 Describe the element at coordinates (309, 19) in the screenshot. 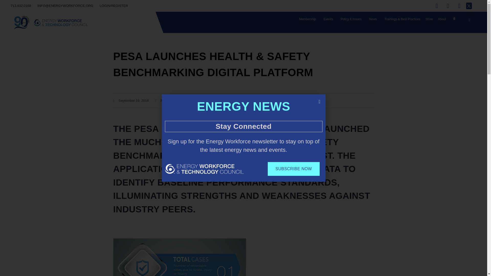

I see `Membership` at that location.